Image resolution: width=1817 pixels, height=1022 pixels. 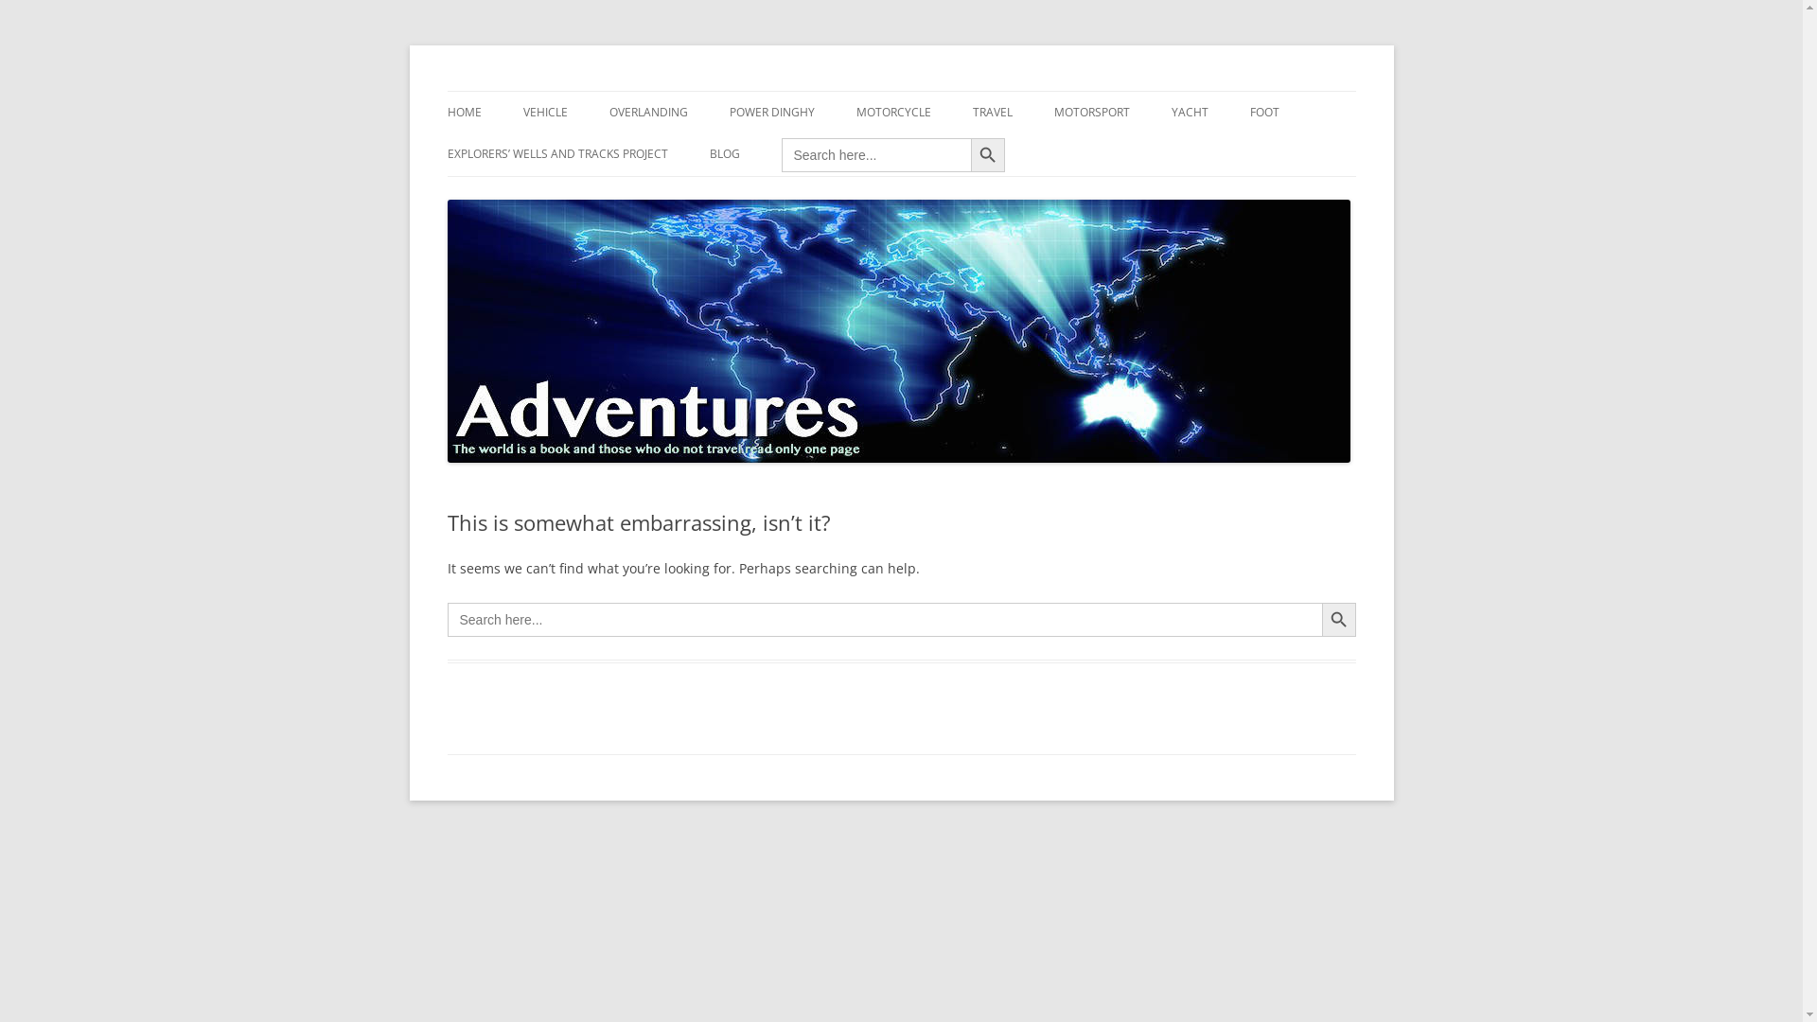 What do you see at coordinates (993, 113) in the screenshot?
I see `TRAVEL` at bounding box center [993, 113].